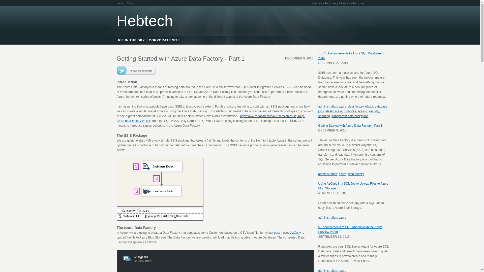  I want to click on azure, so click(343, 174).